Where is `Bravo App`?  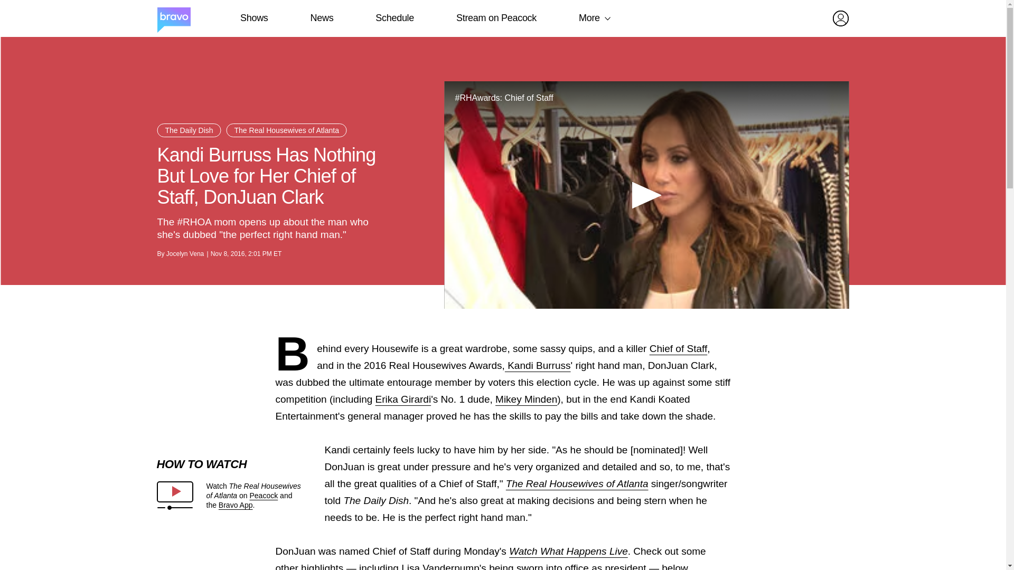 Bravo App is located at coordinates (236, 505).